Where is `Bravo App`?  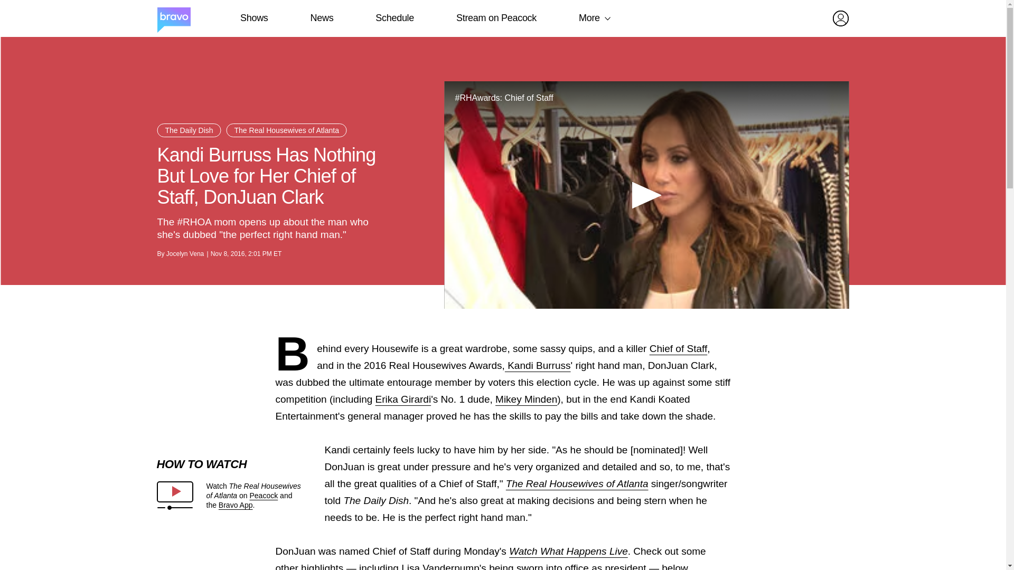 Bravo App is located at coordinates (236, 505).